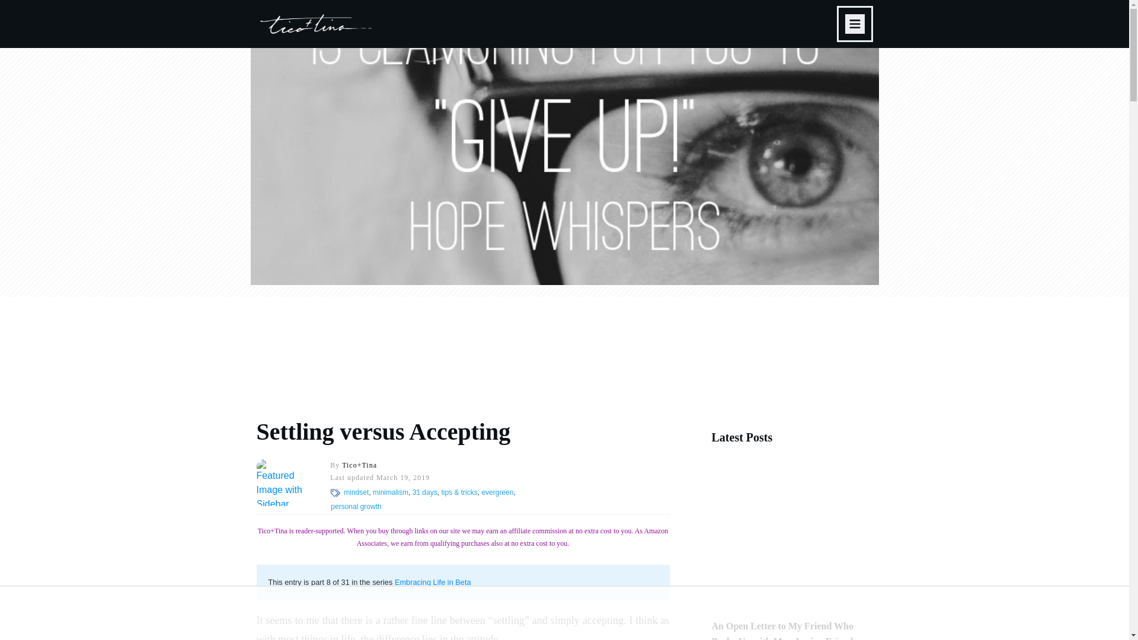  What do you see at coordinates (497, 492) in the screenshot?
I see `evergreen` at bounding box center [497, 492].